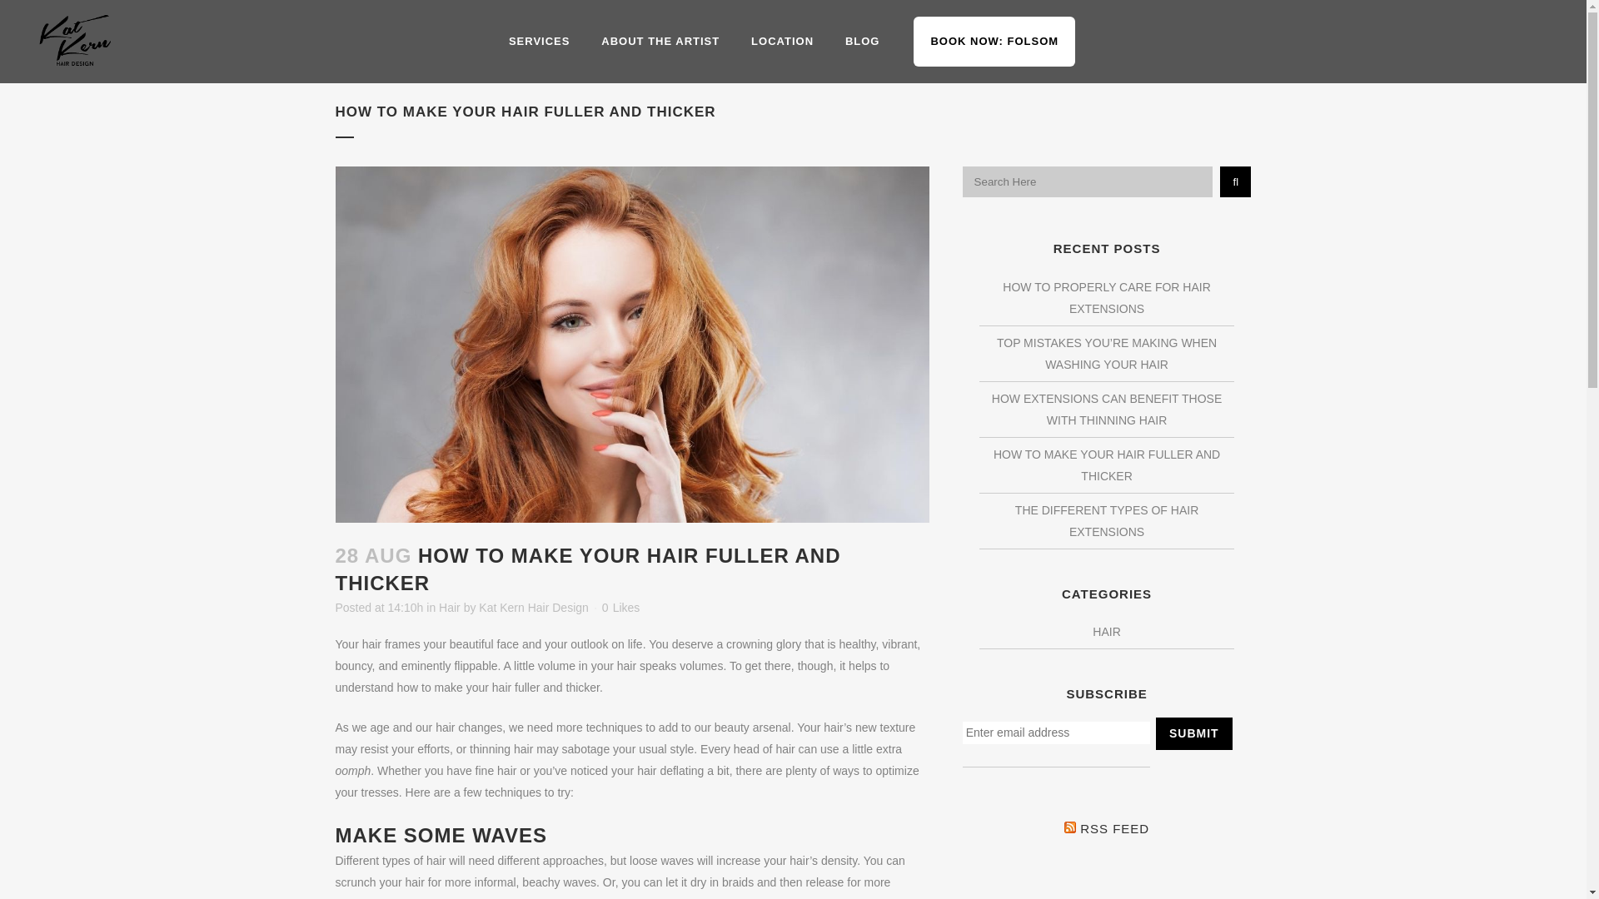  I want to click on 0 Likes, so click(621, 607).